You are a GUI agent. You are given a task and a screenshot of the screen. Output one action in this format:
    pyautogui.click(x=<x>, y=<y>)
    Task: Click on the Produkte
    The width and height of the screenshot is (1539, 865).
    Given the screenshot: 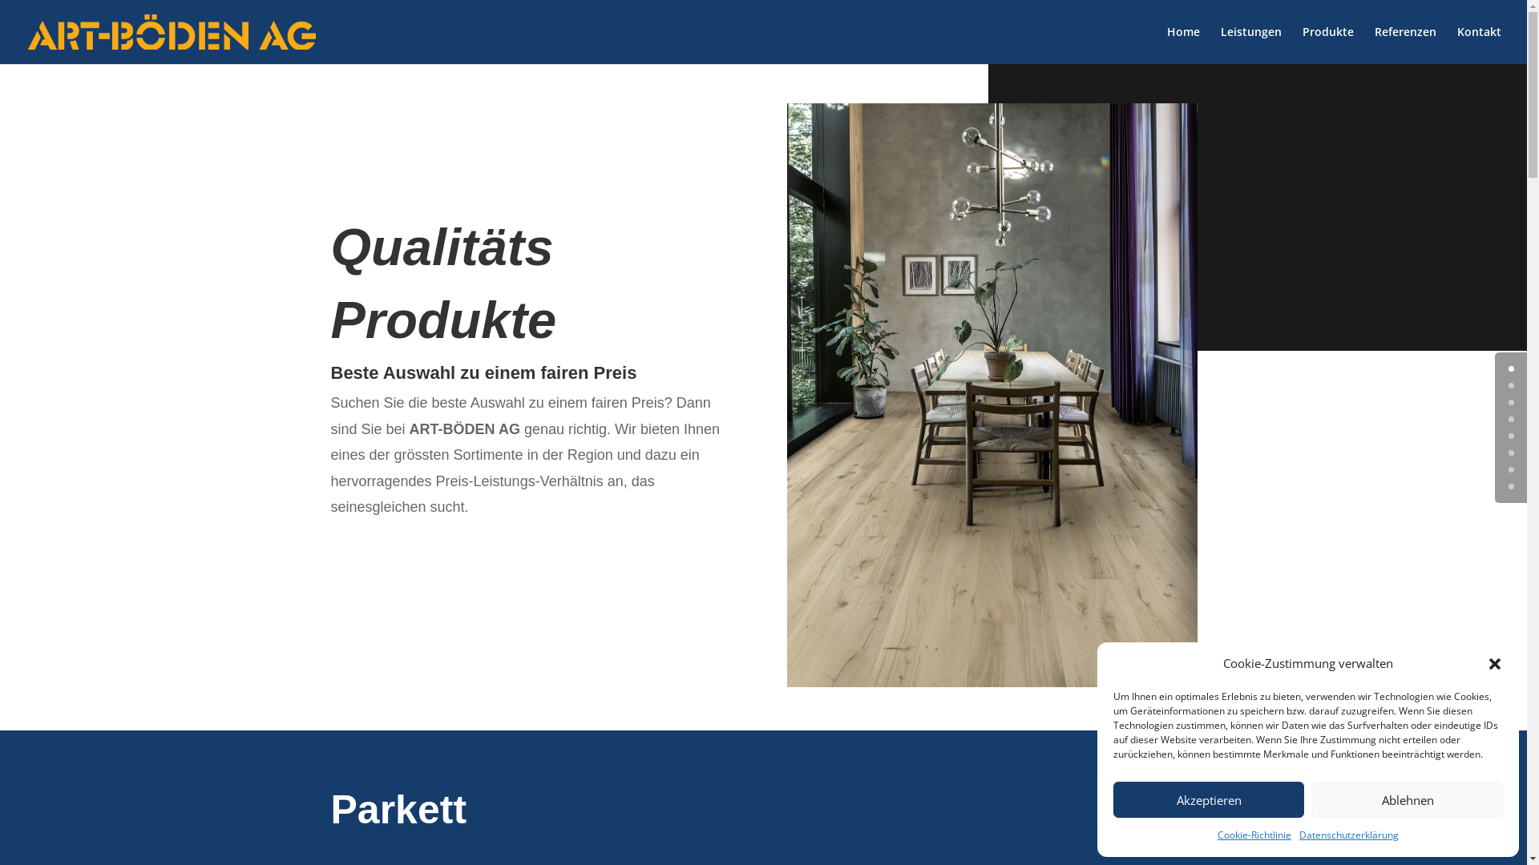 What is the action you would take?
    pyautogui.click(x=1328, y=45)
    